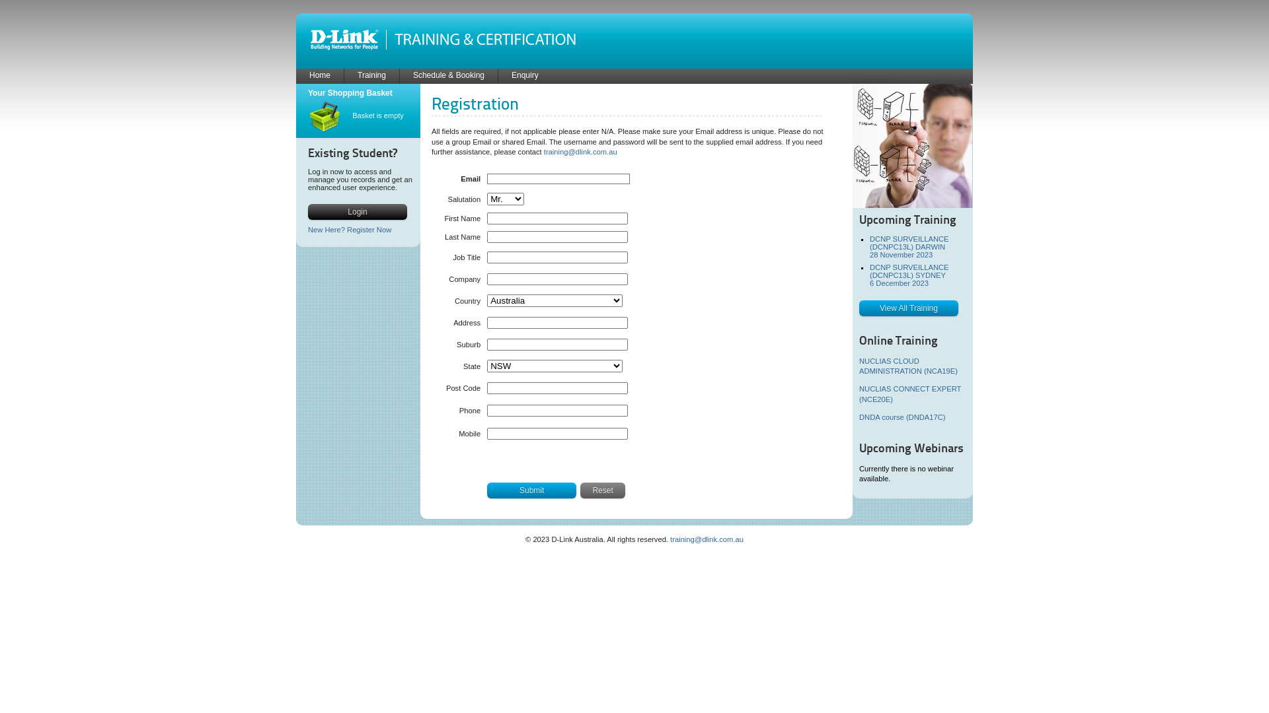 Image resolution: width=1269 pixels, height=713 pixels. I want to click on Schedule & Booking, so click(449, 76).